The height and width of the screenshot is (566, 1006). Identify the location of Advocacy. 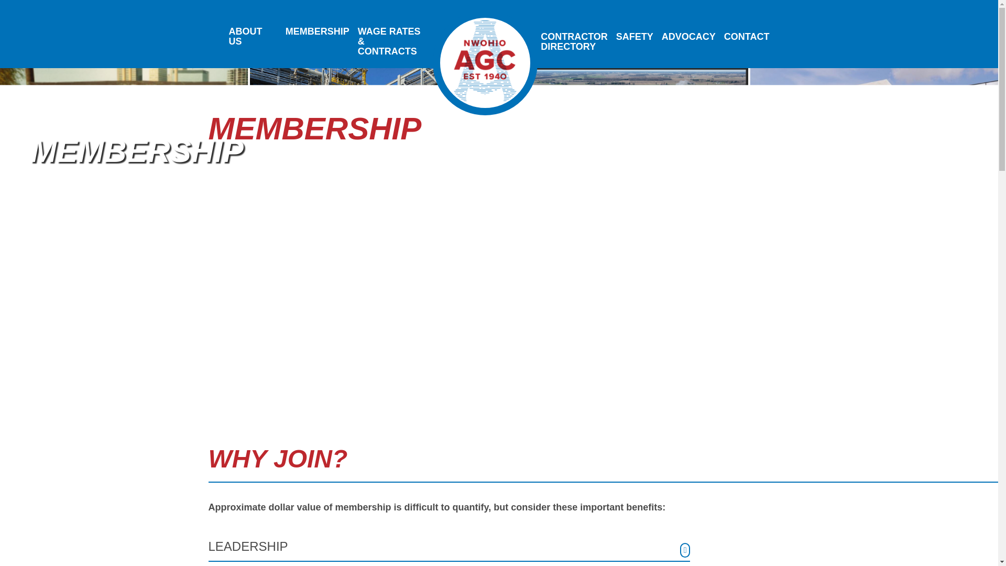
(688, 37).